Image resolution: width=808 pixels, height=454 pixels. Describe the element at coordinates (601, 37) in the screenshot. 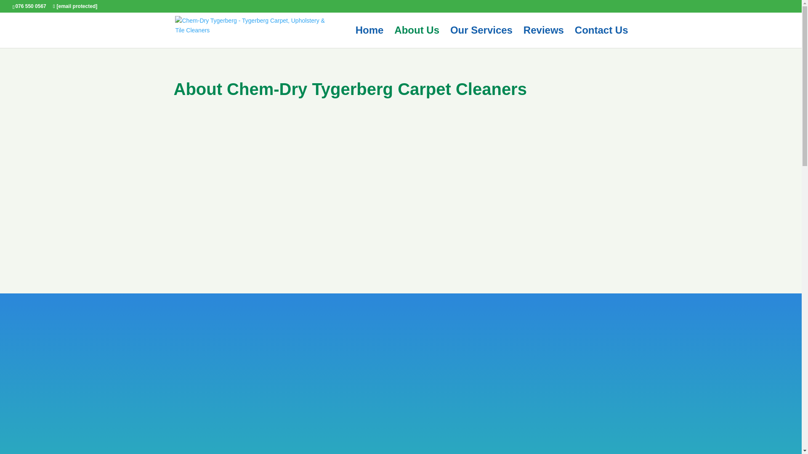

I see `Contact Us` at that location.